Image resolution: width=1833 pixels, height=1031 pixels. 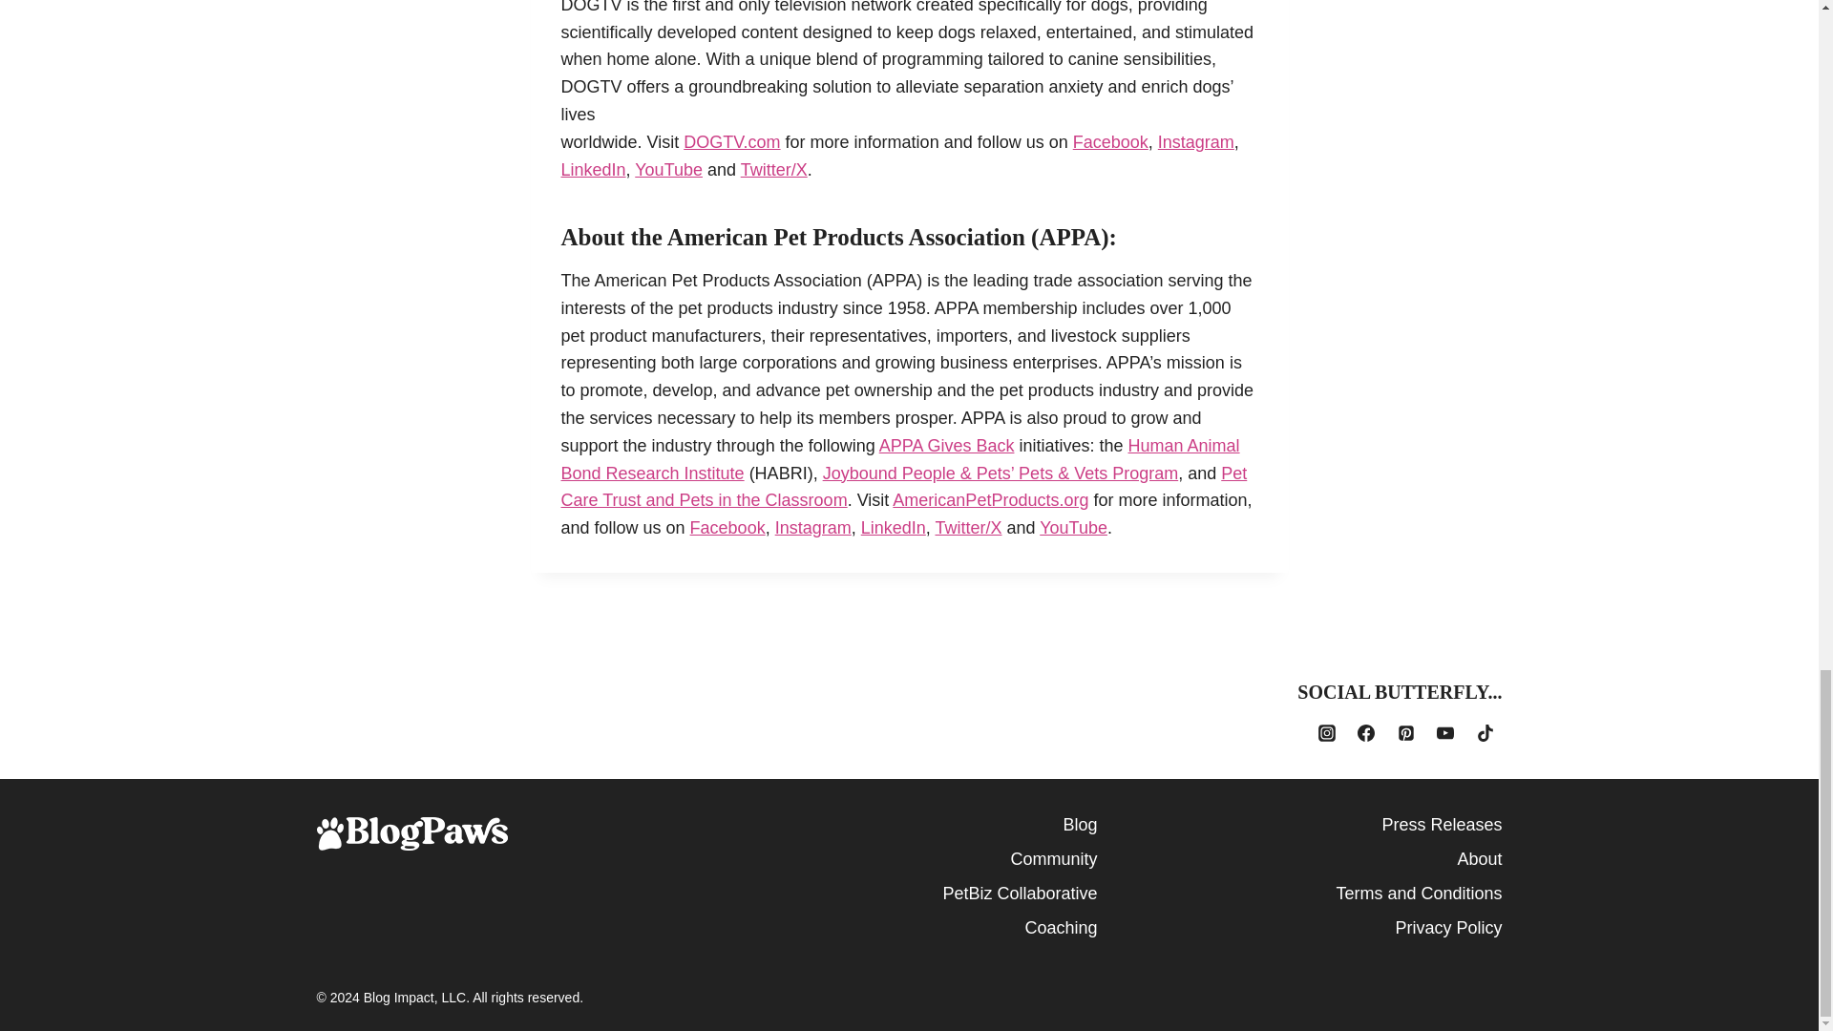 I want to click on LinkedIn, so click(x=594, y=170).